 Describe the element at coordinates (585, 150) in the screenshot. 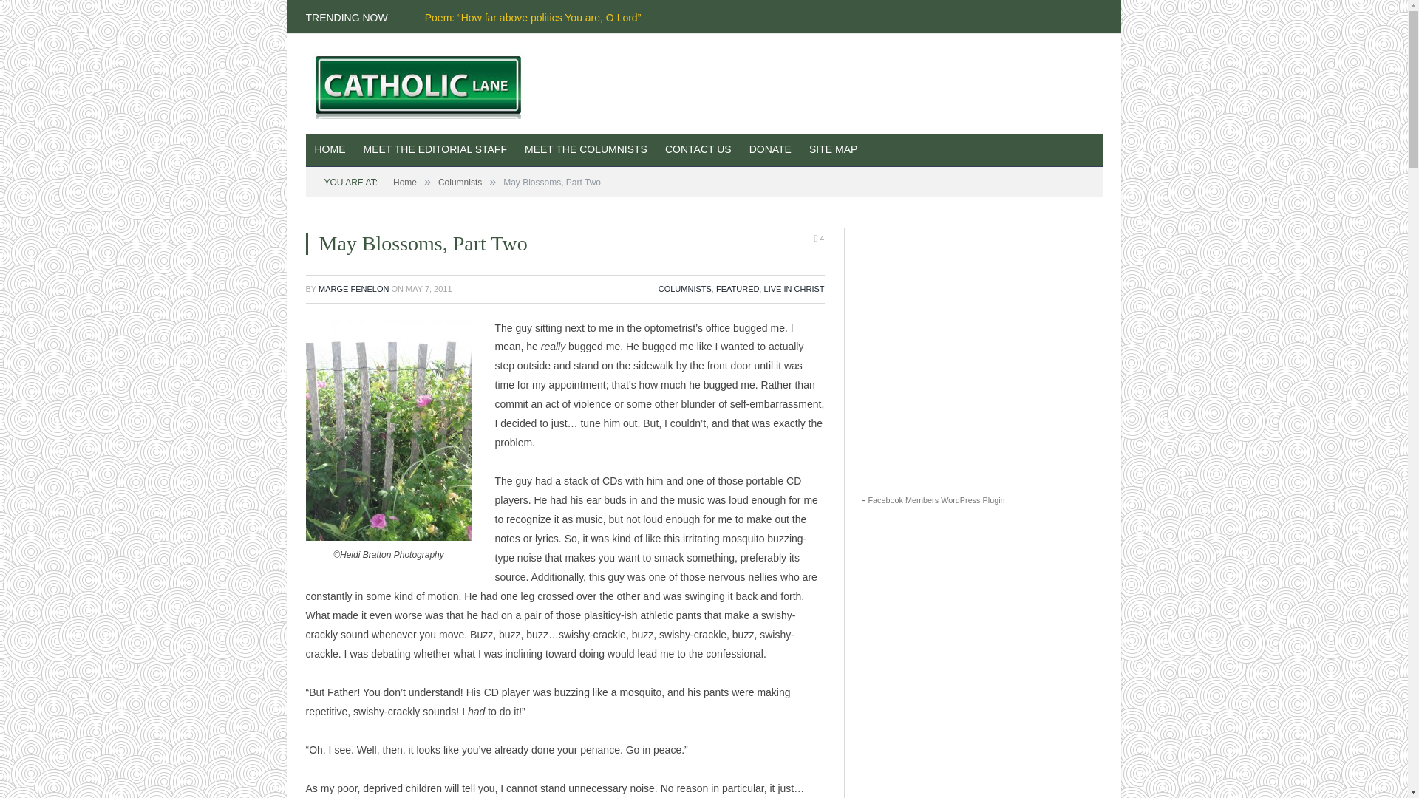

I see `MEET THE COLUMNISTS` at that location.